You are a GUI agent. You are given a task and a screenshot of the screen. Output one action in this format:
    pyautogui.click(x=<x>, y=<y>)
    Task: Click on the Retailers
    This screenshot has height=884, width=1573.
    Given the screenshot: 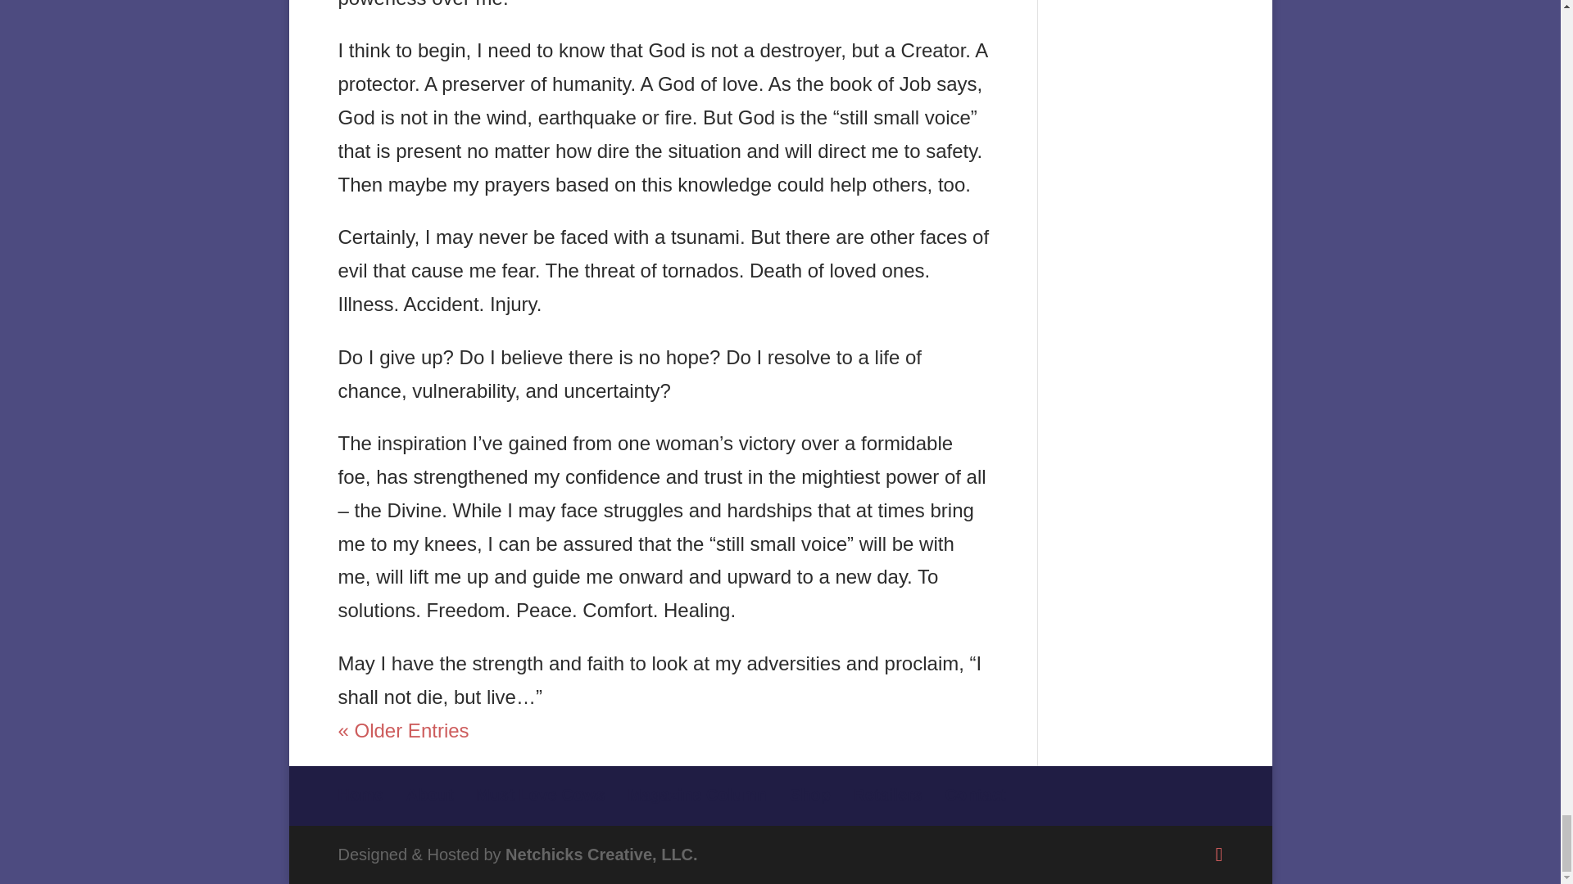 What is the action you would take?
    pyautogui.click(x=886, y=794)
    